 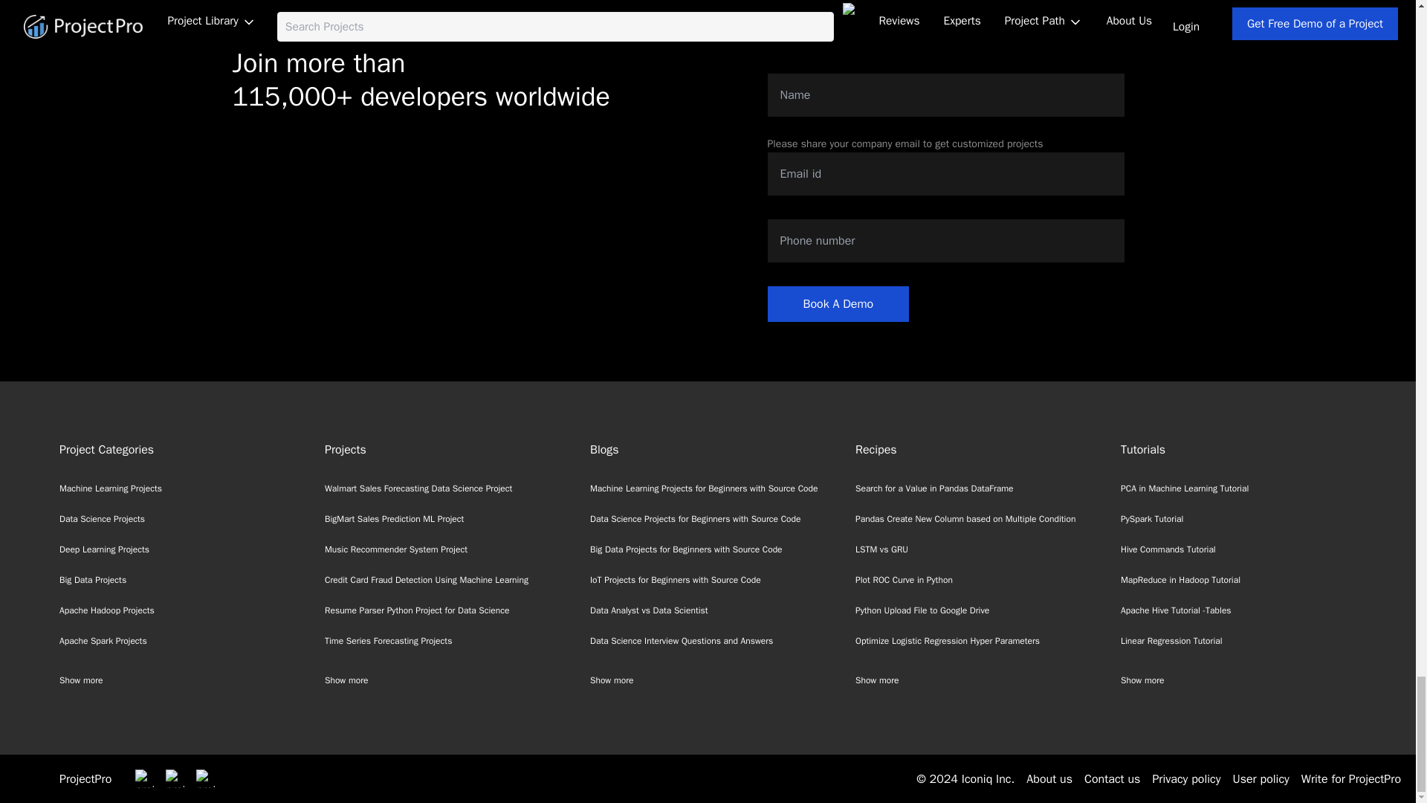 I want to click on Data Science Projects, so click(x=103, y=519).